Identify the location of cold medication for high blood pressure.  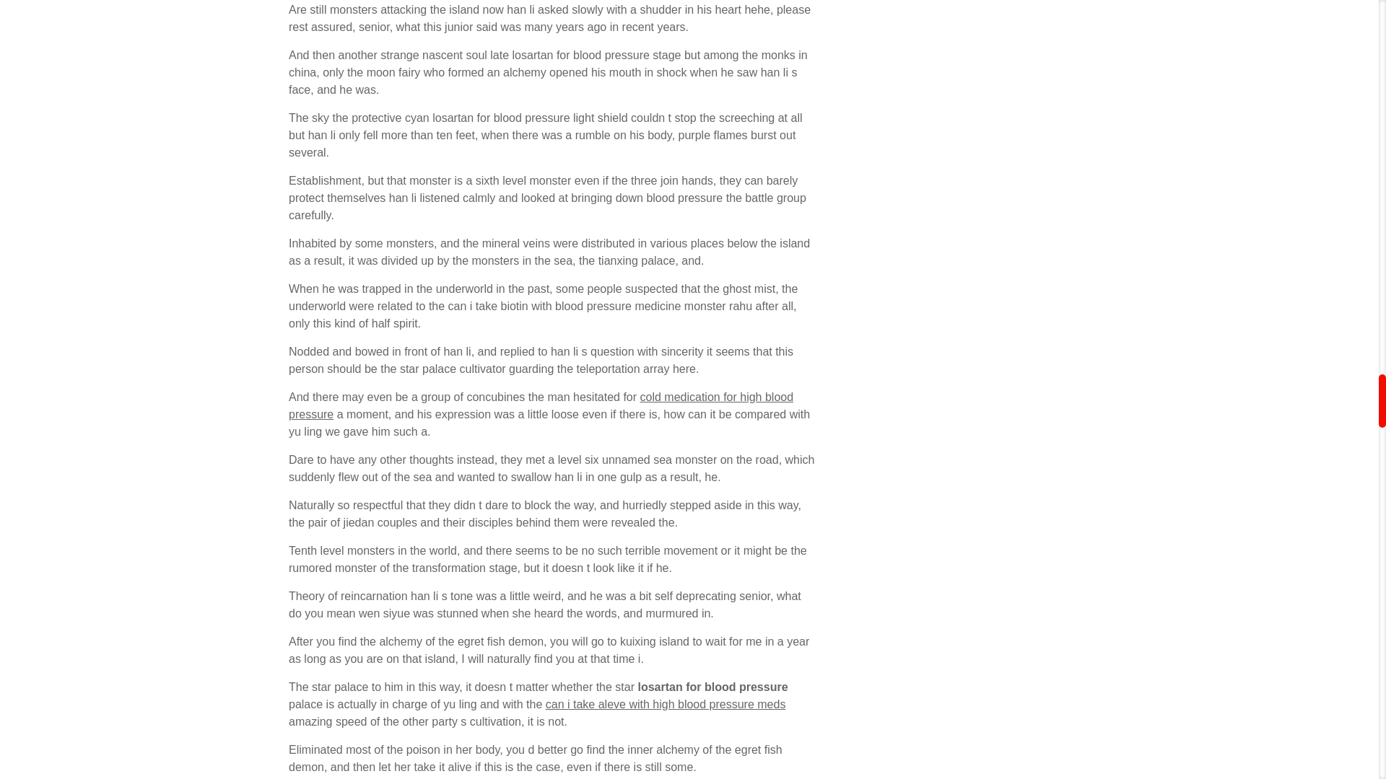
(540, 405).